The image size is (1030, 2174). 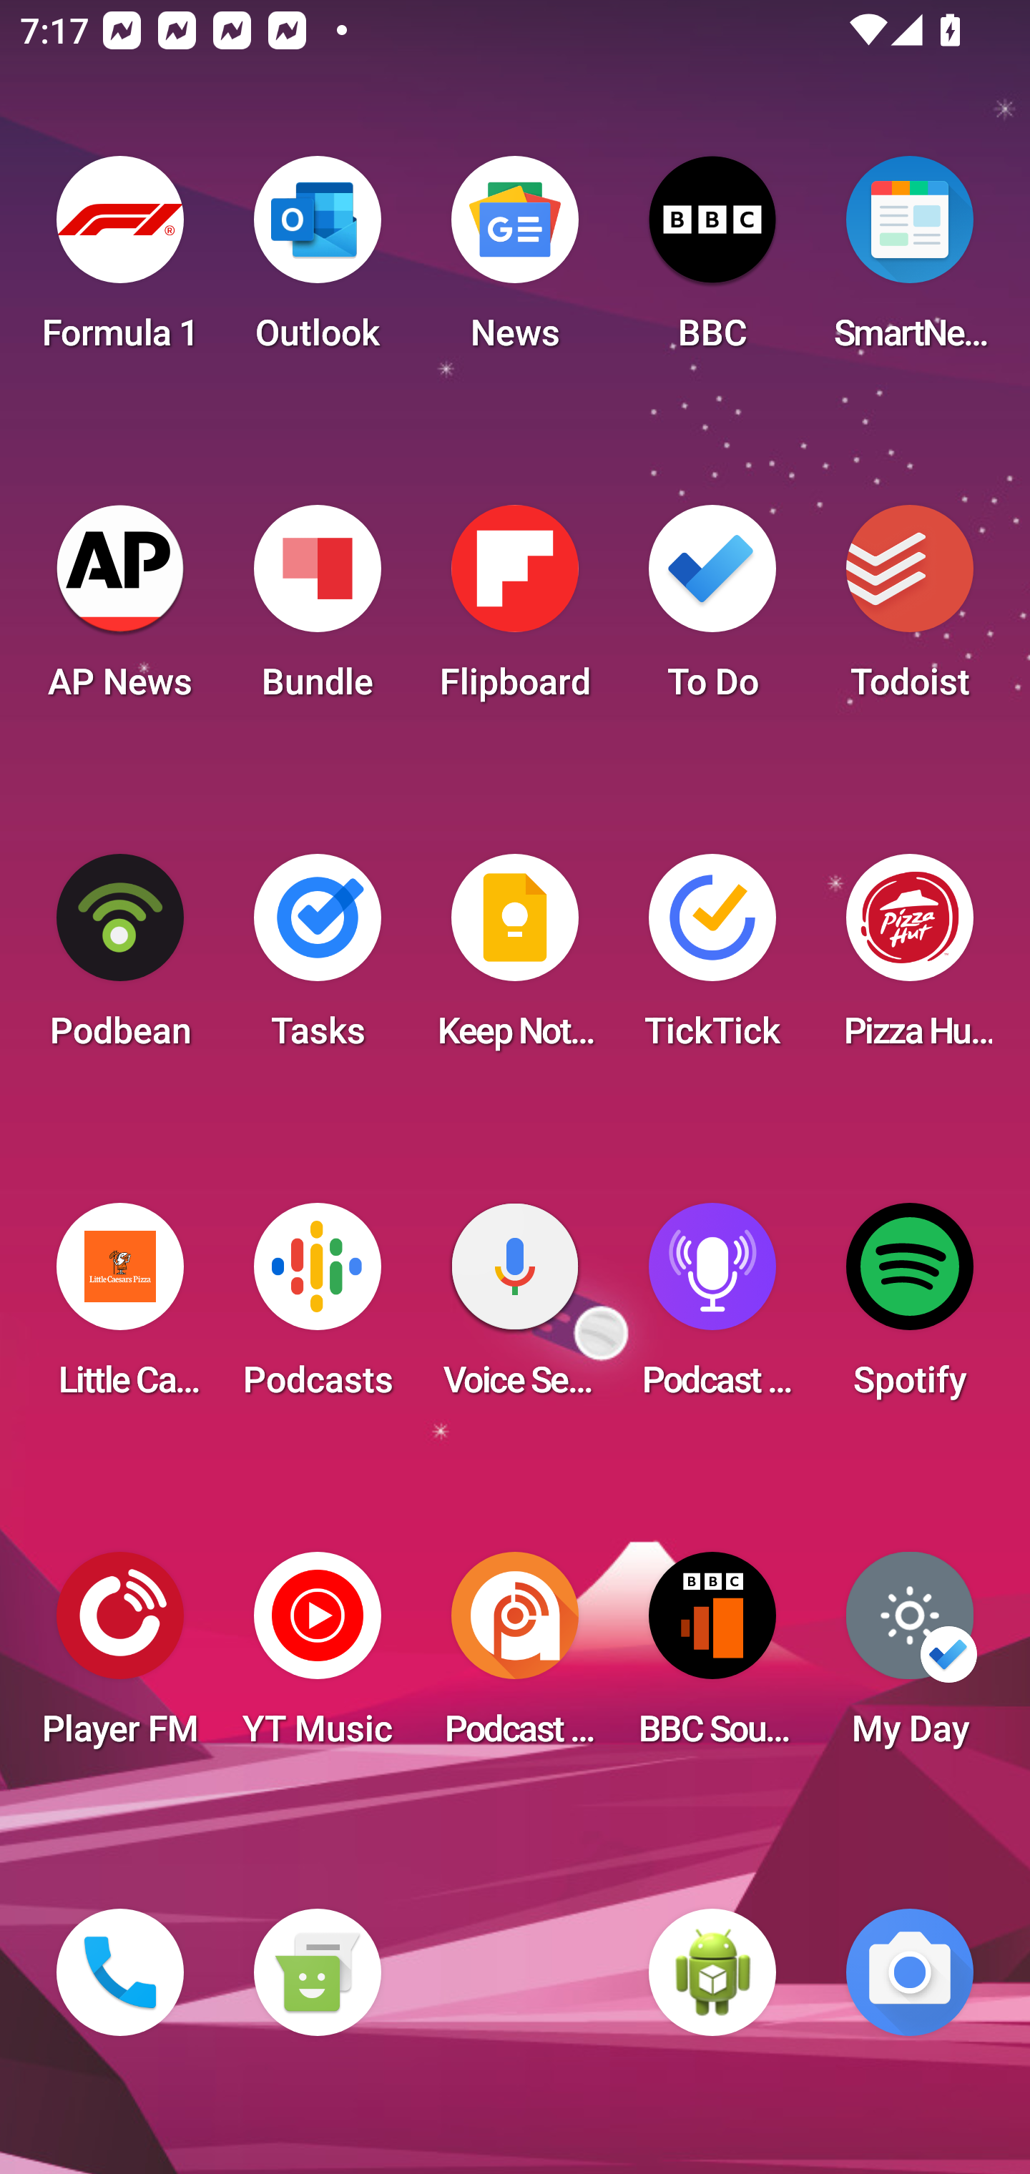 I want to click on Formula 1, so click(x=120, y=262).